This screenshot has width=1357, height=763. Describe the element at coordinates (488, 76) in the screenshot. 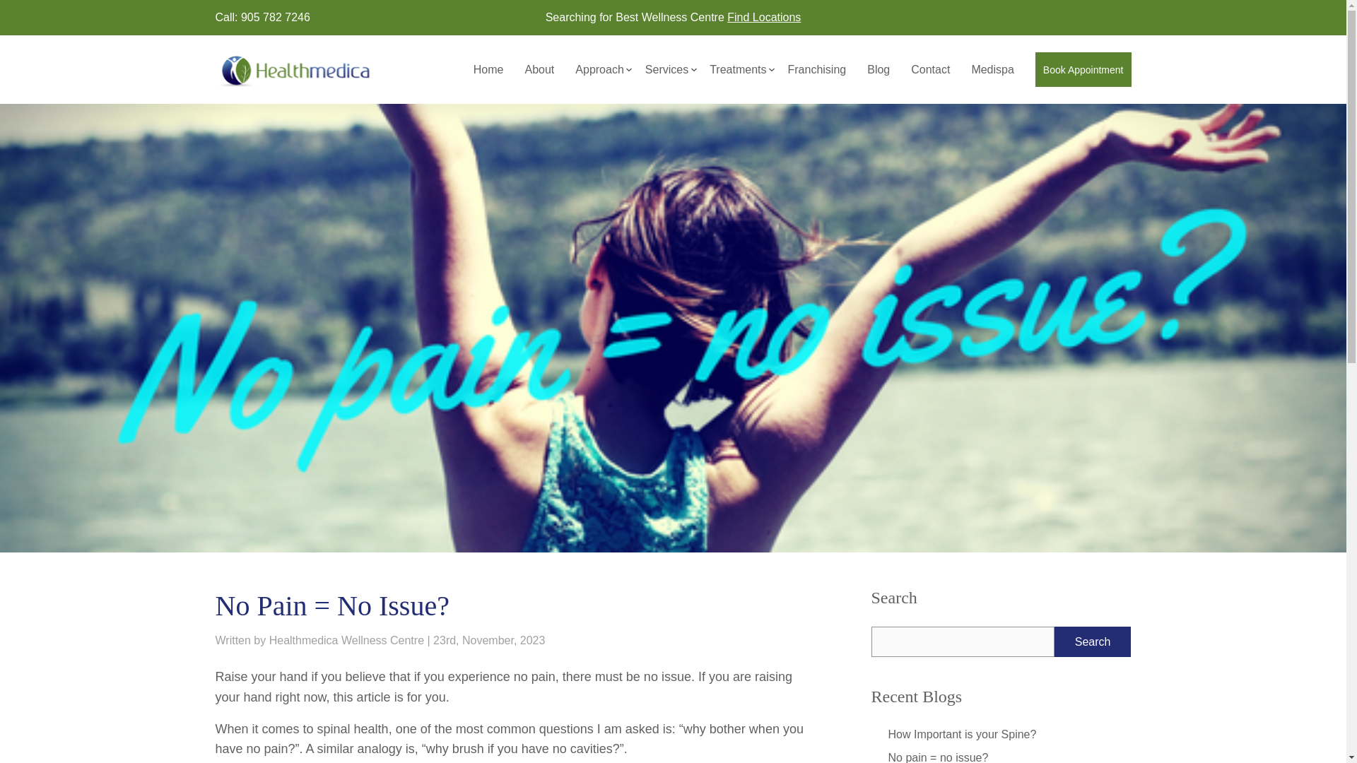

I see `Home` at that location.